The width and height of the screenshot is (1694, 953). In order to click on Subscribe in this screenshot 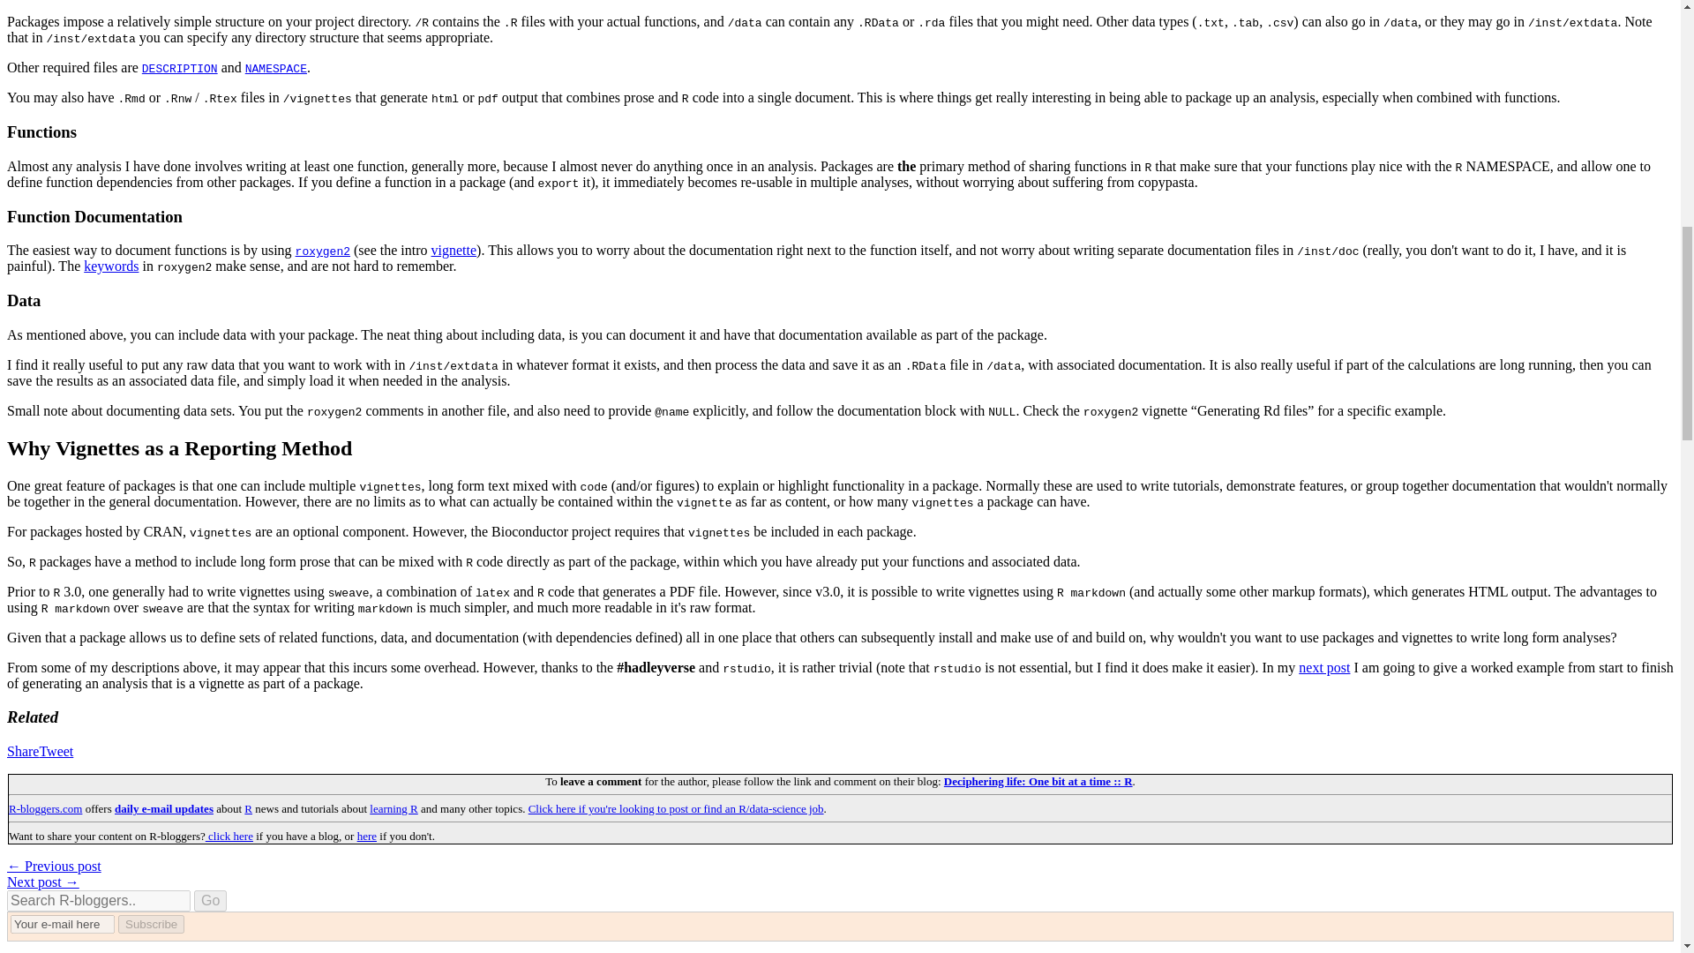, I will do `click(152, 924)`.